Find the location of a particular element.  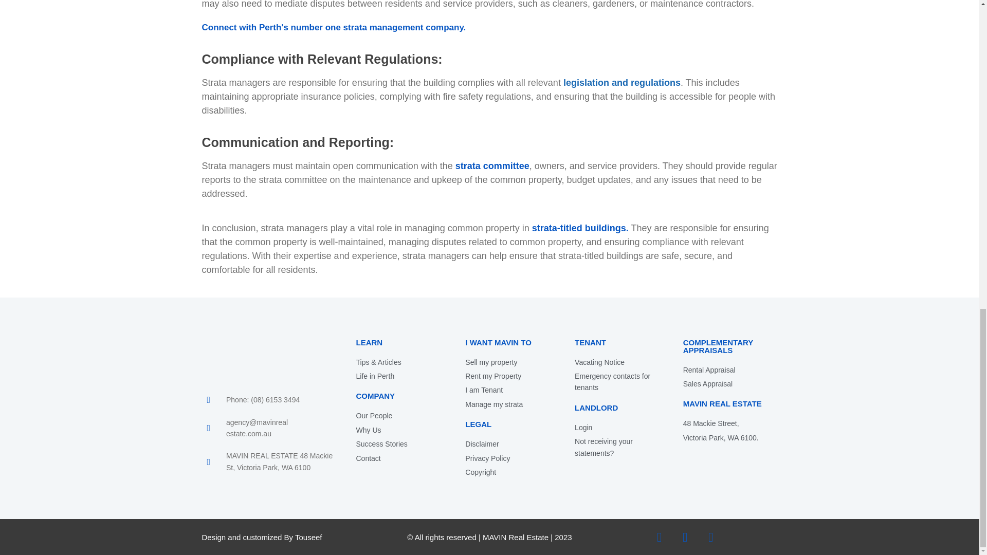

Success Stories is located at coordinates (400, 444).